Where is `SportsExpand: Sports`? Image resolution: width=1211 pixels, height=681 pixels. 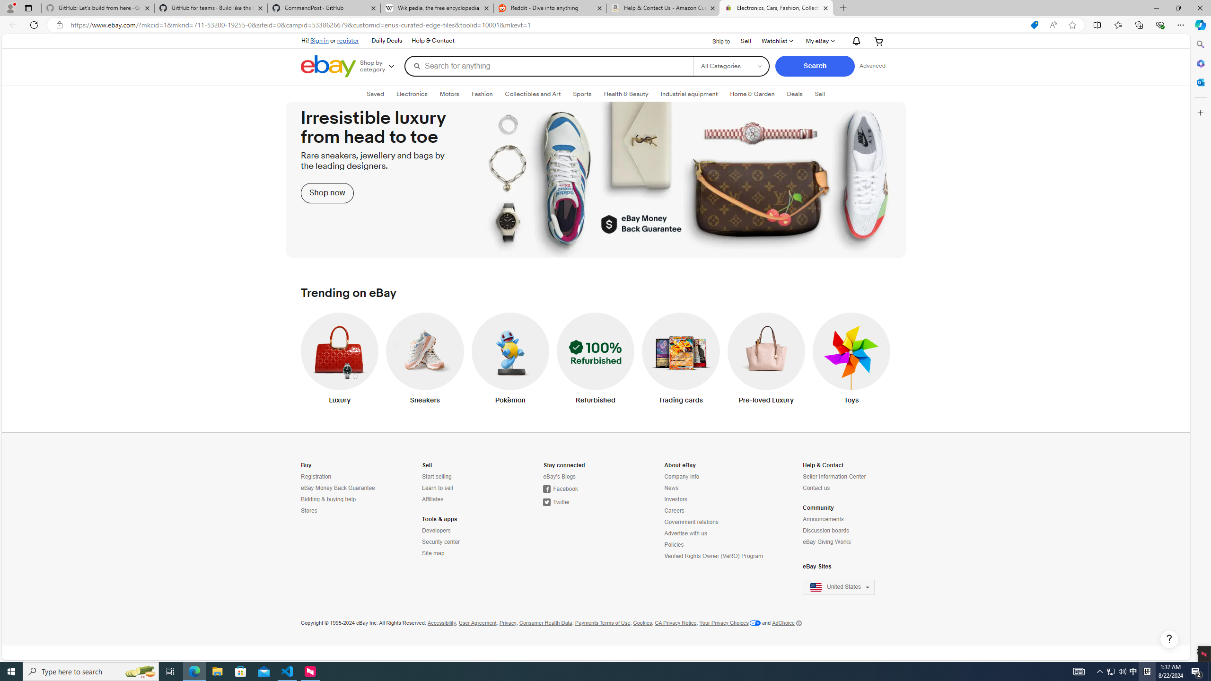
SportsExpand: Sports is located at coordinates (582, 94).